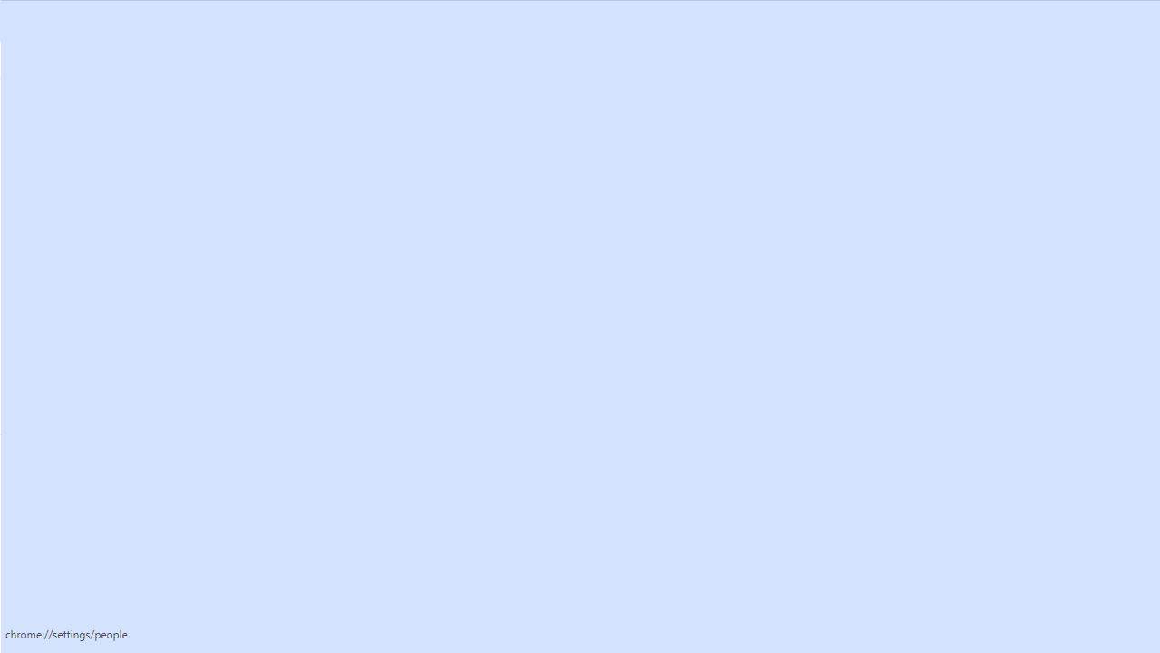  What do you see at coordinates (141, 18) in the screenshot?
I see `Settings - You and Google` at bounding box center [141, 18].